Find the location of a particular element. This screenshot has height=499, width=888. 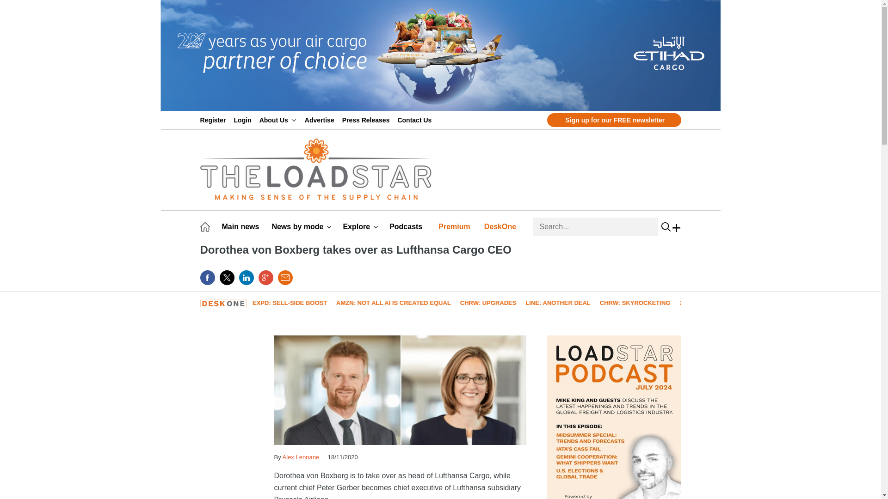

Podcasts is located at coordinates (407, 226).